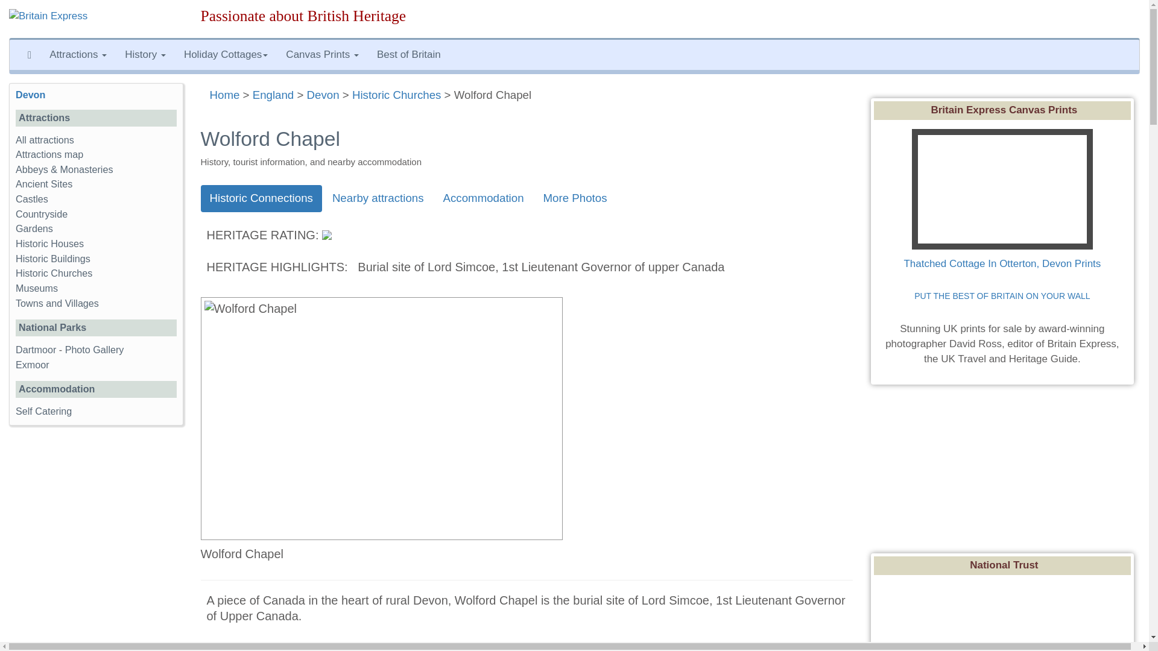 This screenshot has height=651, width=1158. I want to click on Nearby attractions, so click(378, 198).